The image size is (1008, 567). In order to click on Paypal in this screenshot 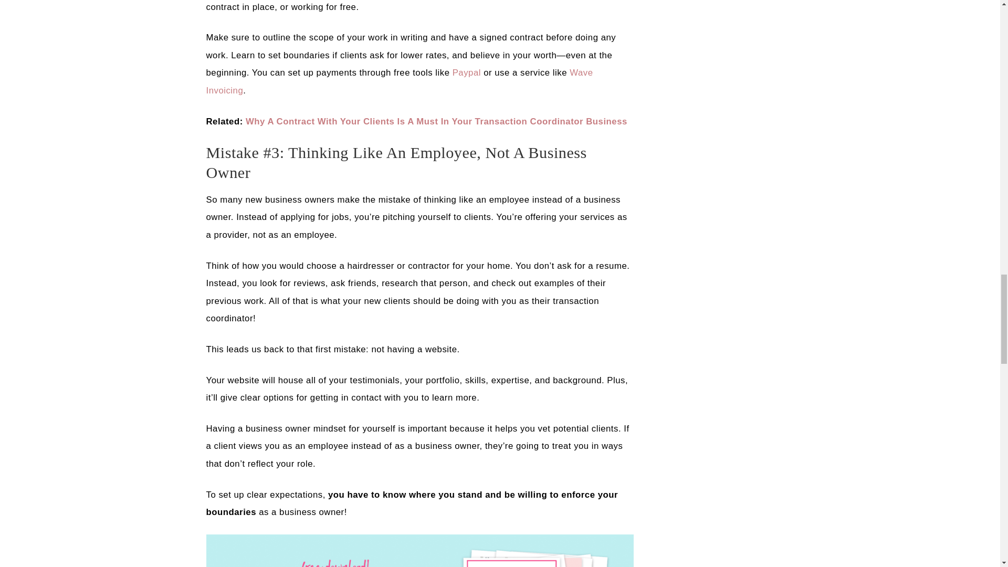, I will do `click(466, 72)`.